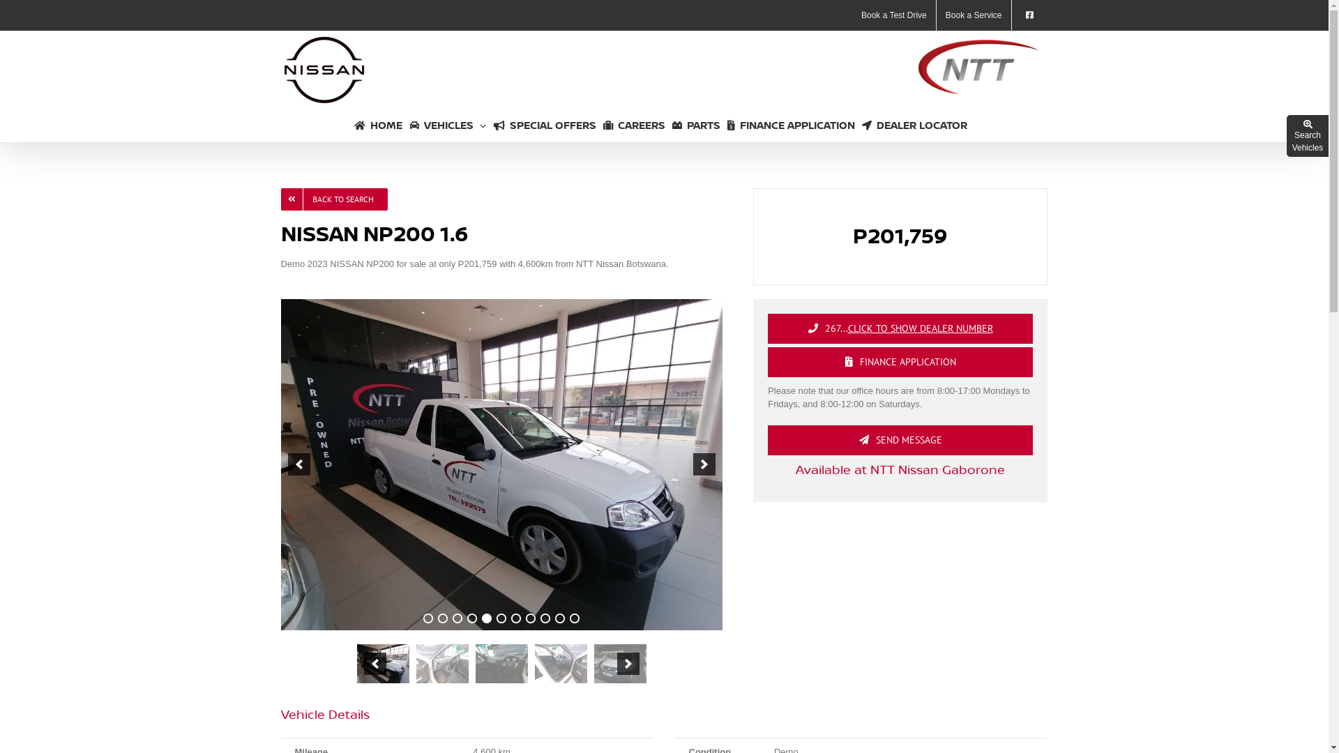 Image resolution: width=1339 pixels, height=753 pixels. Describe the element at coordinates (900, 329) in the screenshot. I see `267...CLICK TO SHOW DEALER NUMBER` at that location.